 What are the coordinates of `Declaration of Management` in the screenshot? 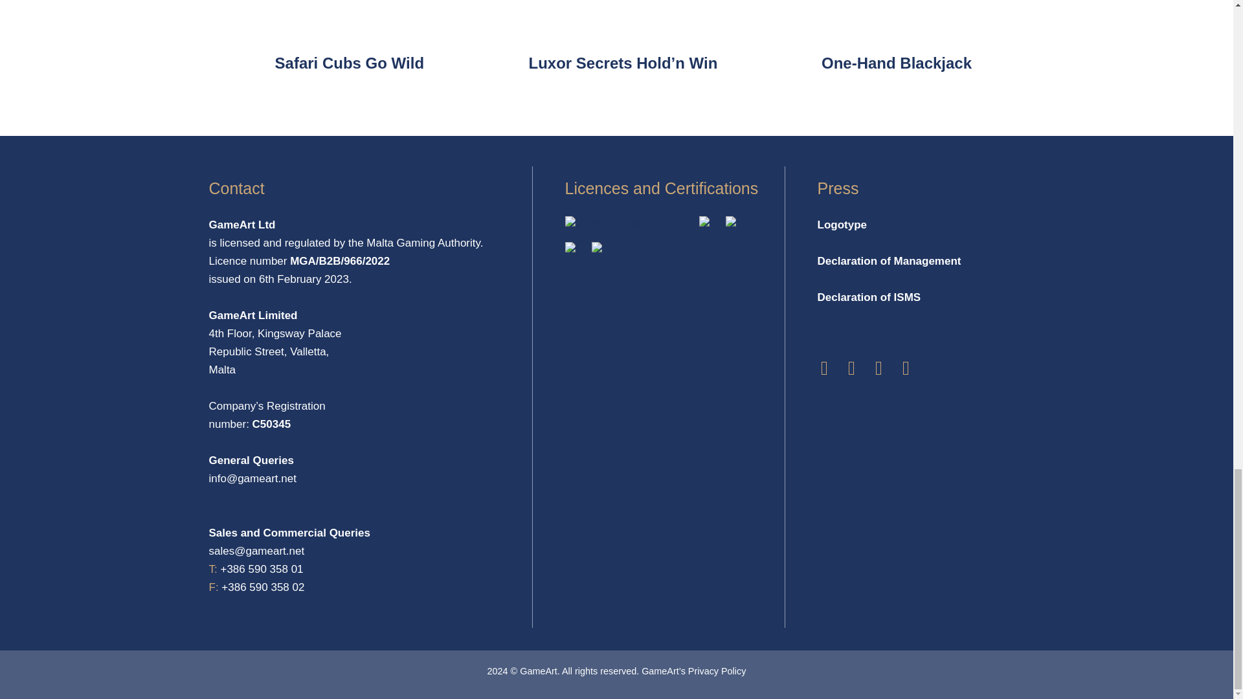 It's located at (888, 261).